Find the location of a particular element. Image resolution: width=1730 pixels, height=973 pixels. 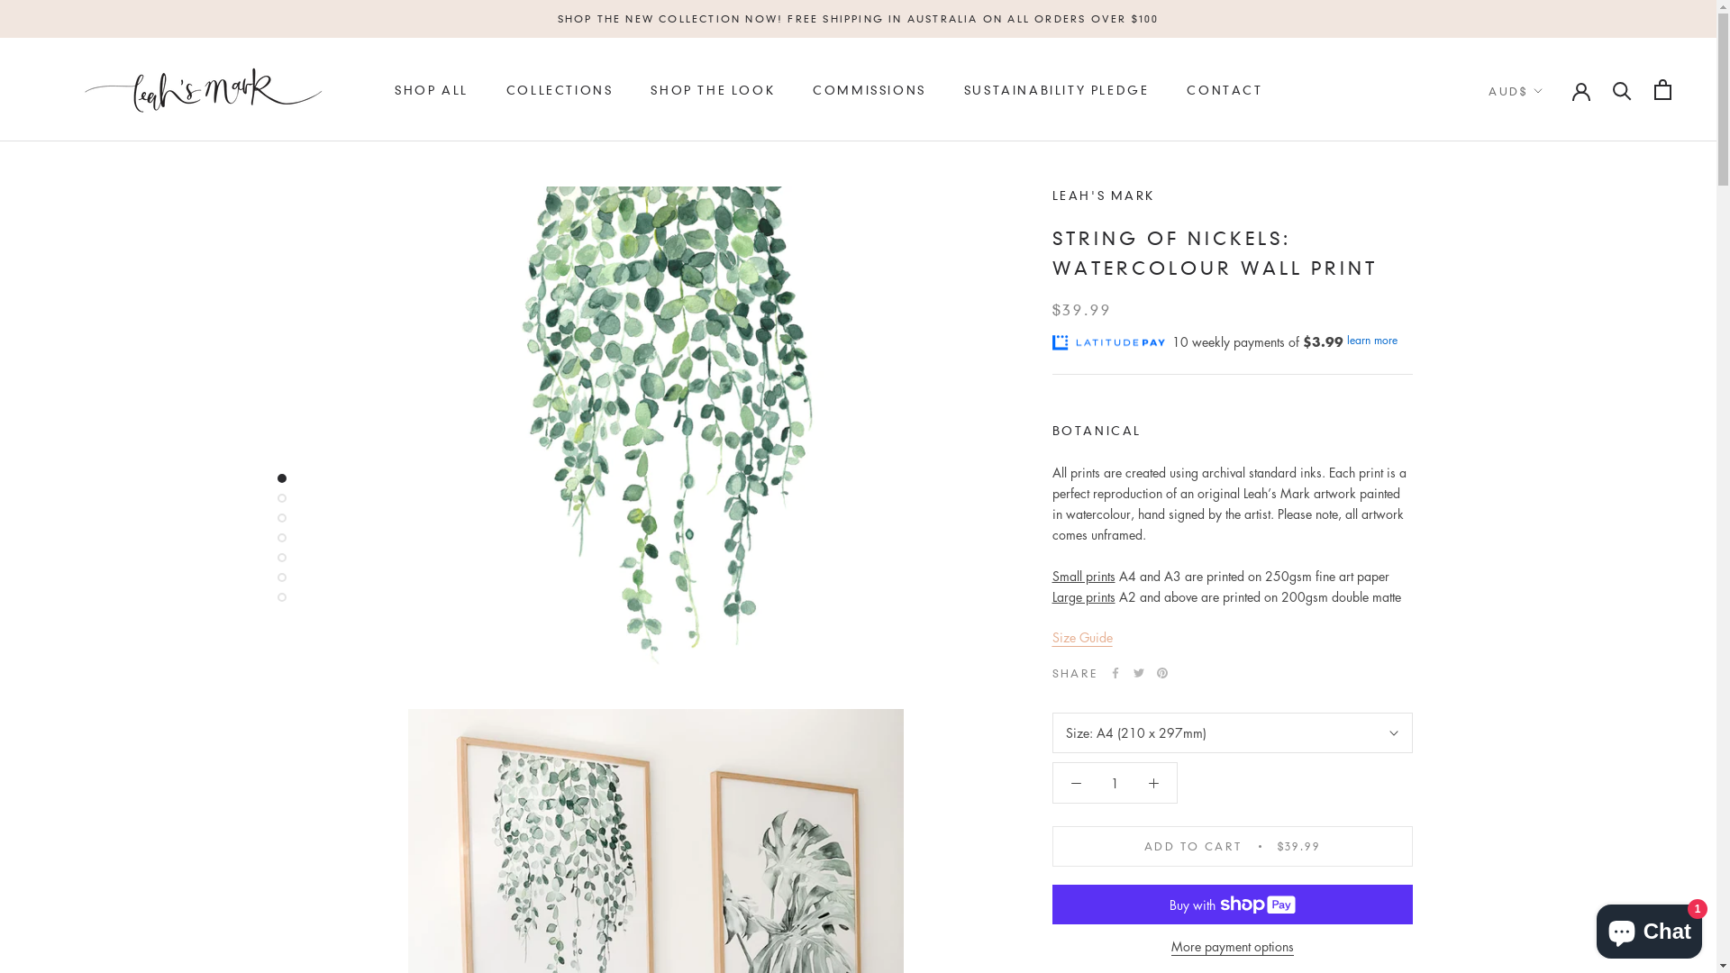

DJF is located at coordinates (1552, 803).